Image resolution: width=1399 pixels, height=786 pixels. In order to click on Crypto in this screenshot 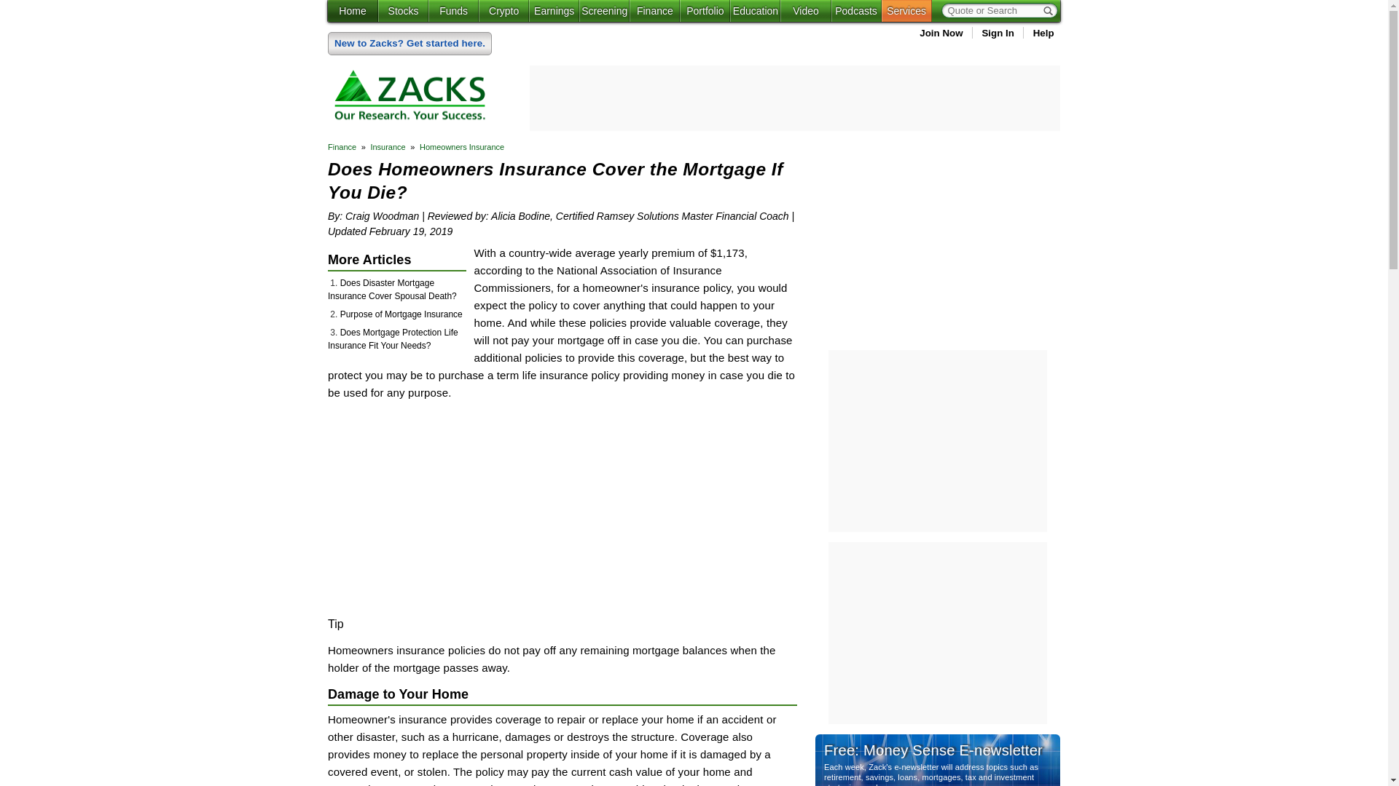, I will do `click(503, 11)`.